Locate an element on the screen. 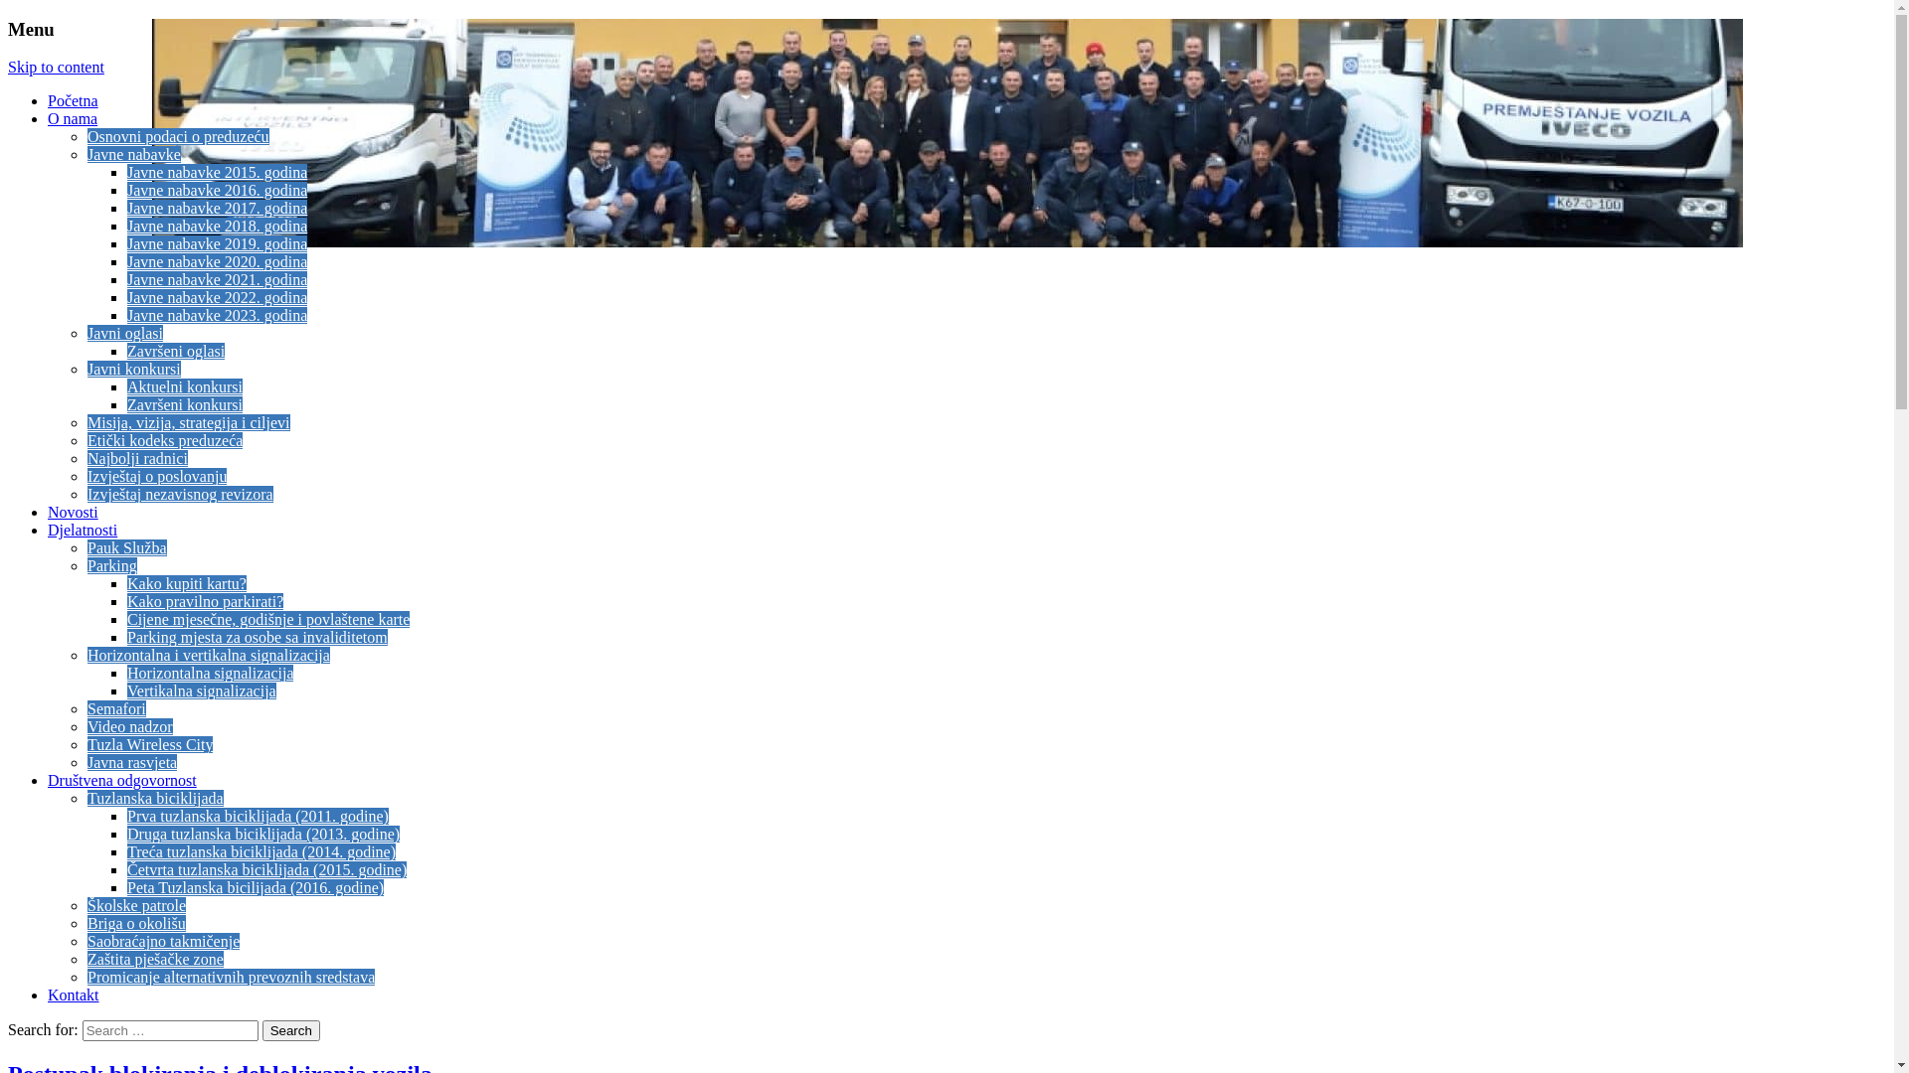 Image resolution: width=1909 pixels, height=1073 pixels. Javne nabavke 2020. godina is located at coordinates (217, 262).